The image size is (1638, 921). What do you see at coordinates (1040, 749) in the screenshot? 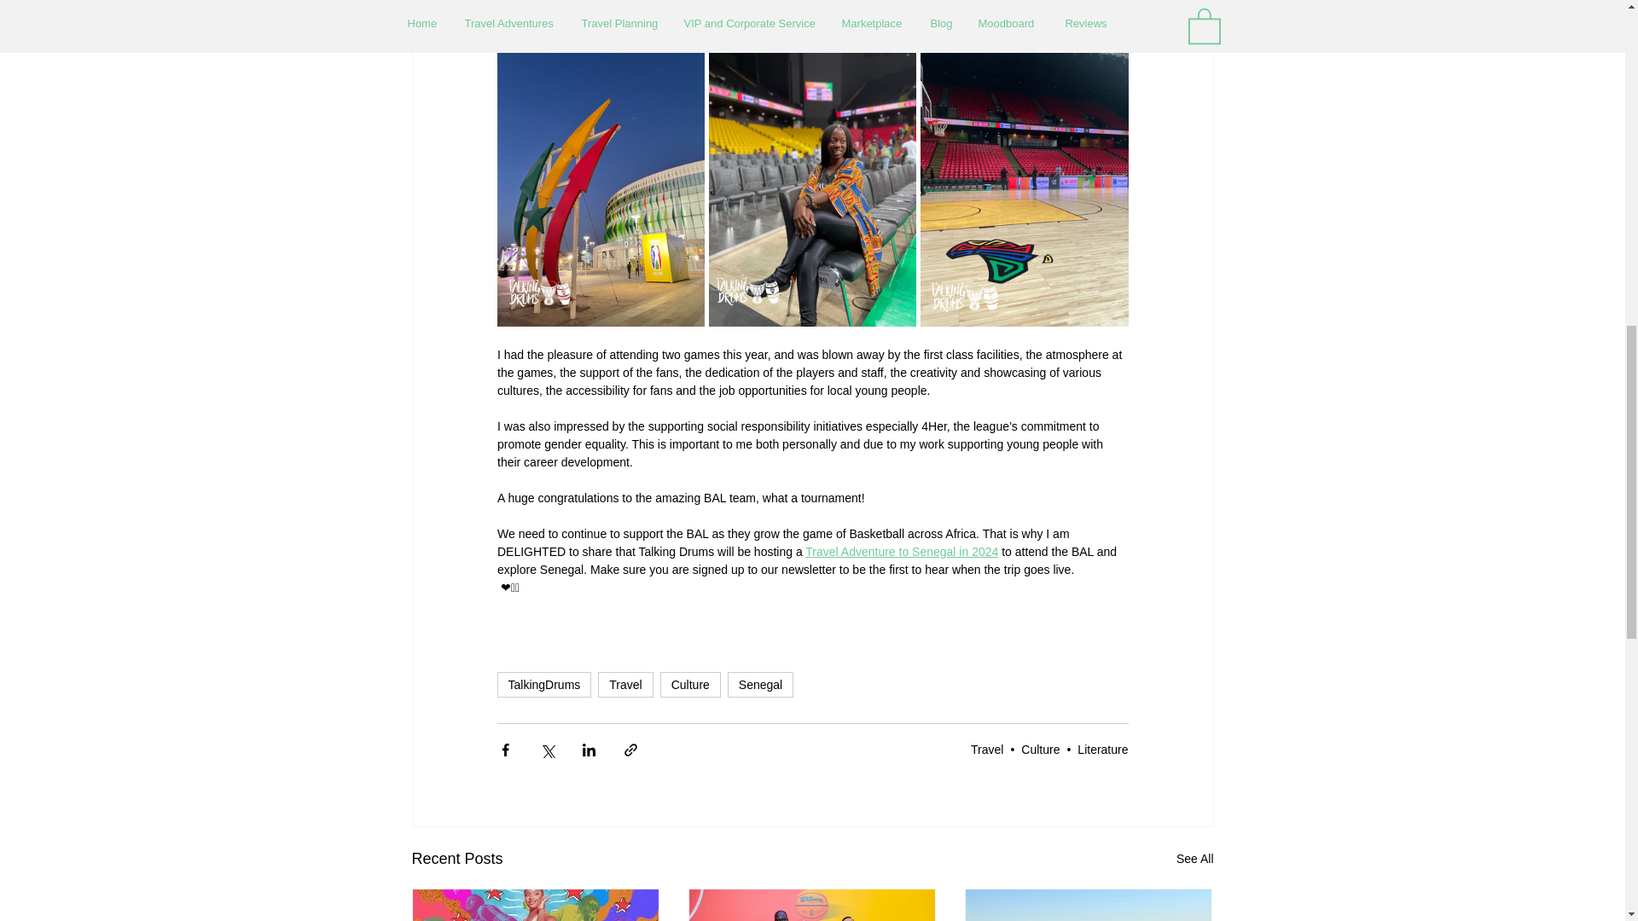
I see `Culture` at bounding box center [1040, 749].